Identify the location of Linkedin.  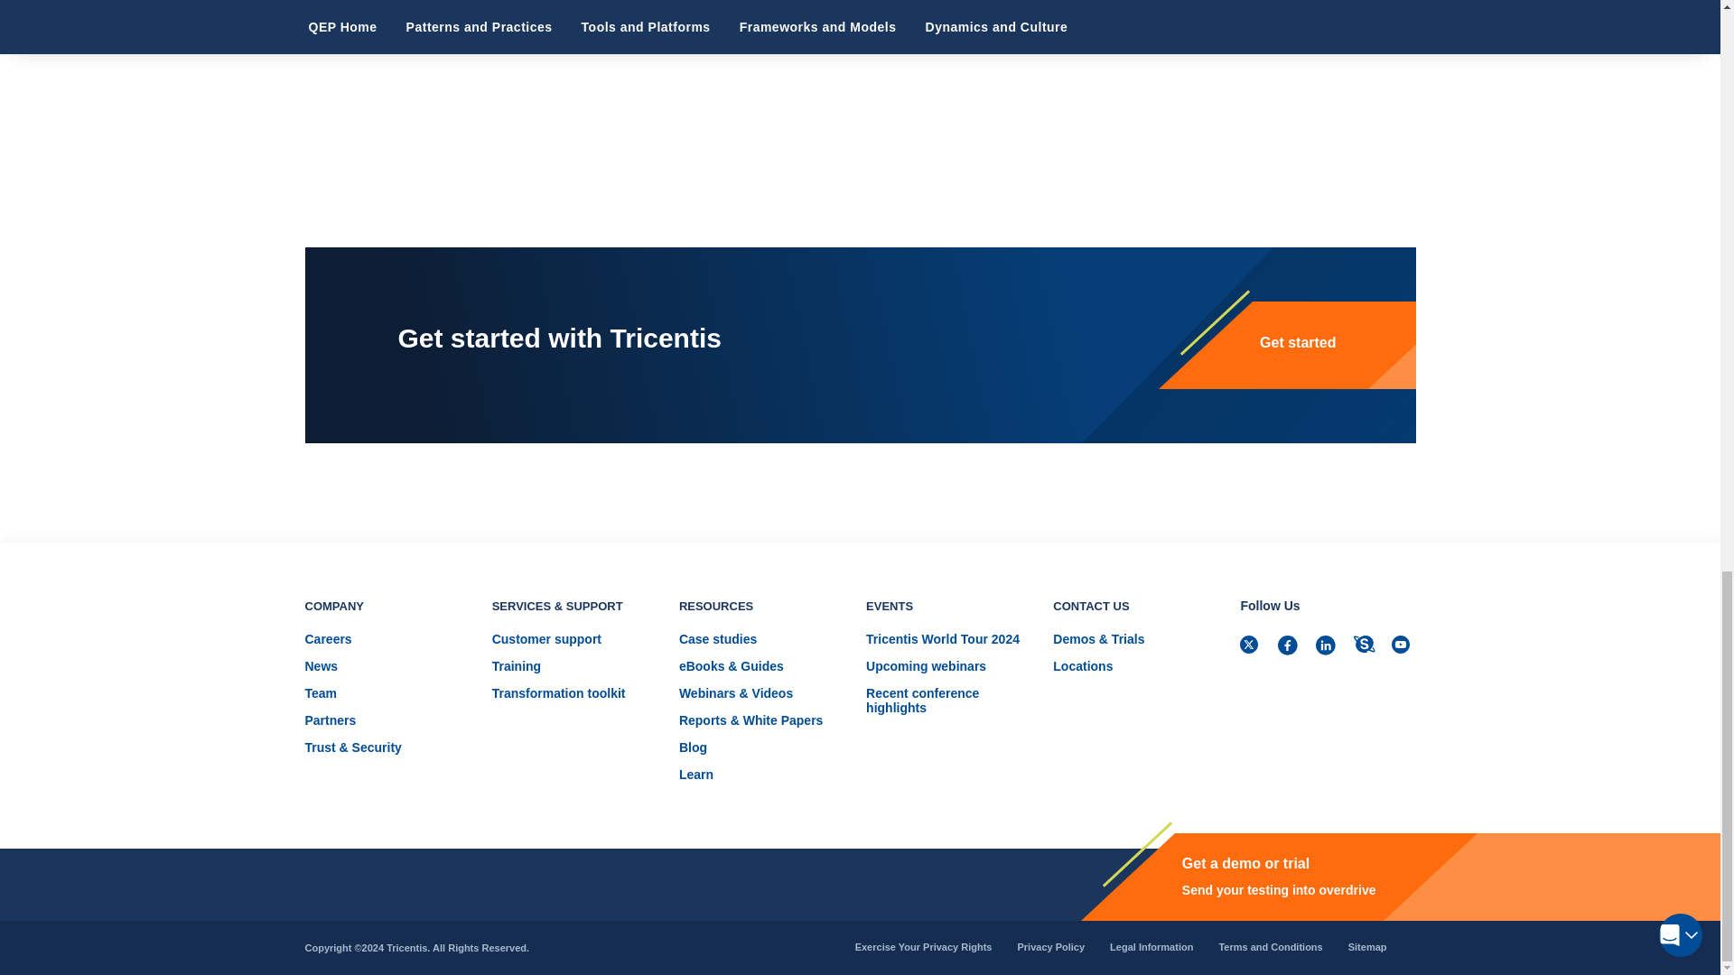
(1328, 647).